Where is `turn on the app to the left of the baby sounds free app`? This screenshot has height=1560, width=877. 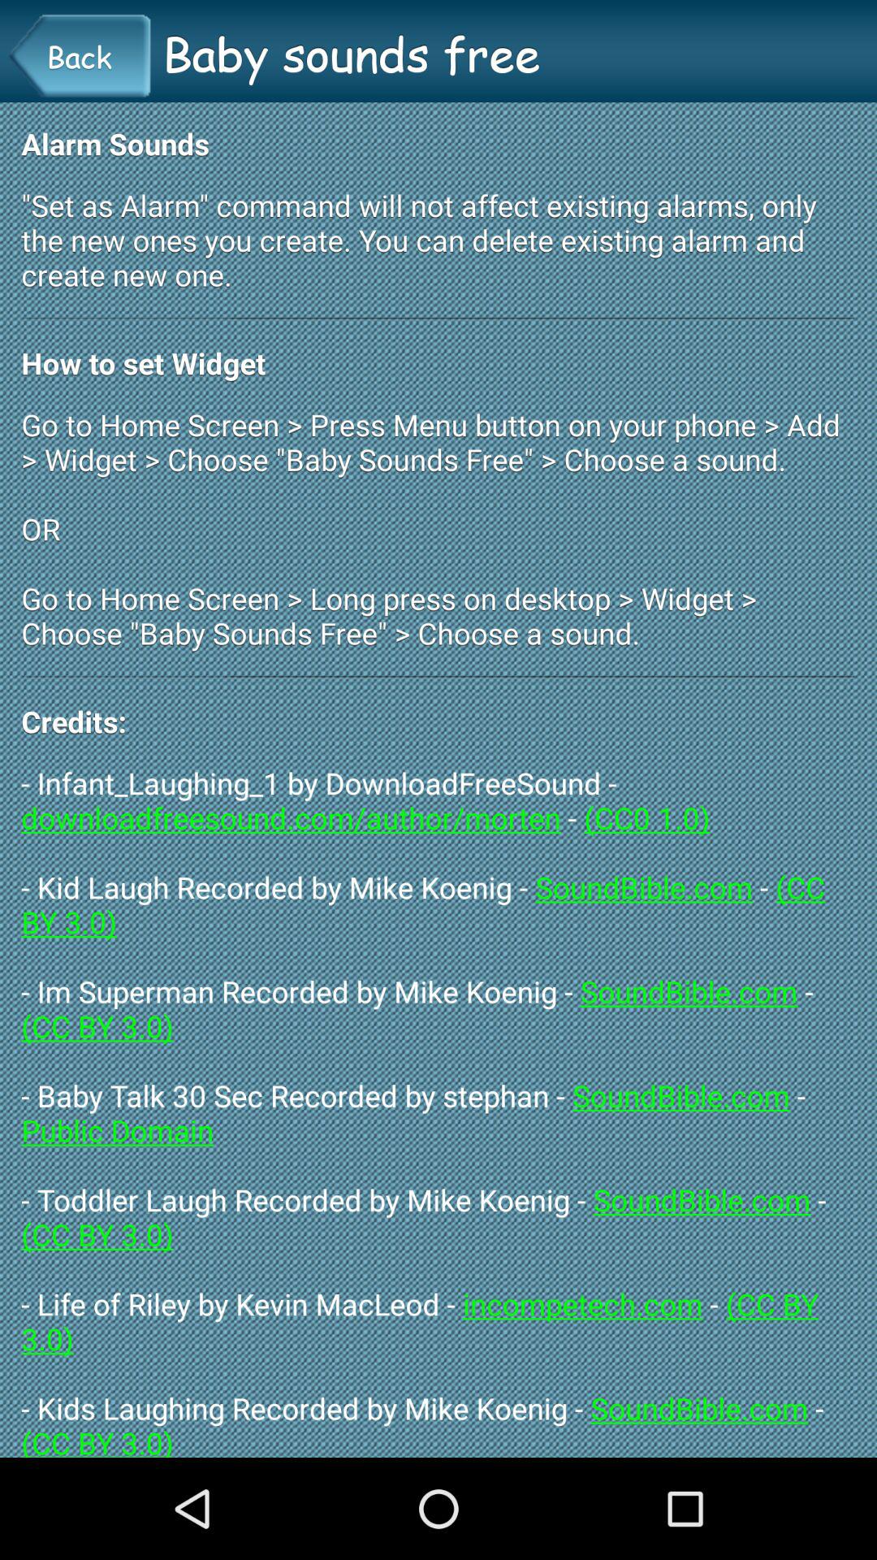 turn on the app to the left of the baby sounds free app is located at coordinates (79, 56).